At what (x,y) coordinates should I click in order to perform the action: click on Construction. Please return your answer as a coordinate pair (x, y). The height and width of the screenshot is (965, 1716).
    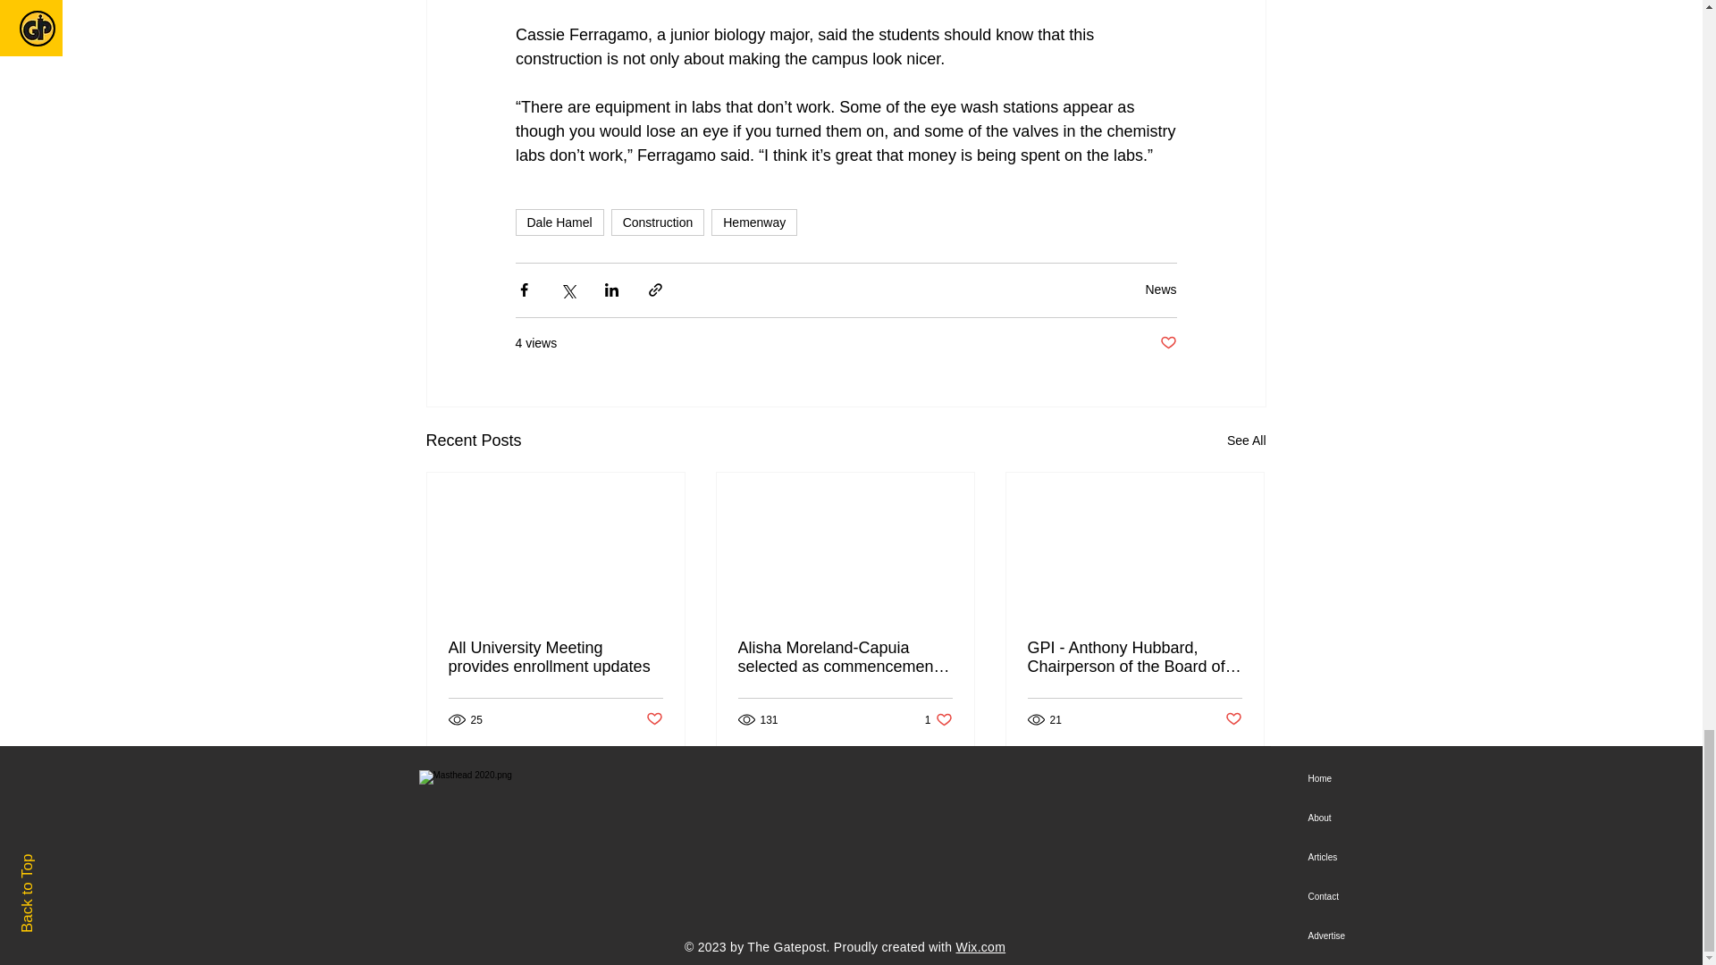
    Looking at the image, I should click on (559, 222).